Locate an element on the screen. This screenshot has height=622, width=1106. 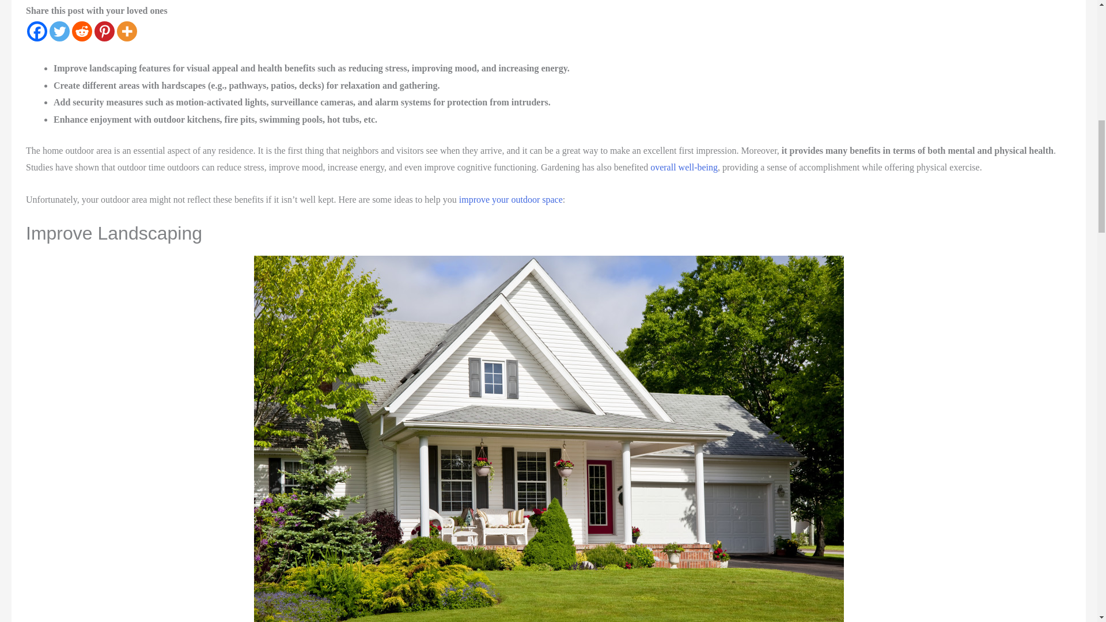
Reddit is located at coordinates (82, 31).